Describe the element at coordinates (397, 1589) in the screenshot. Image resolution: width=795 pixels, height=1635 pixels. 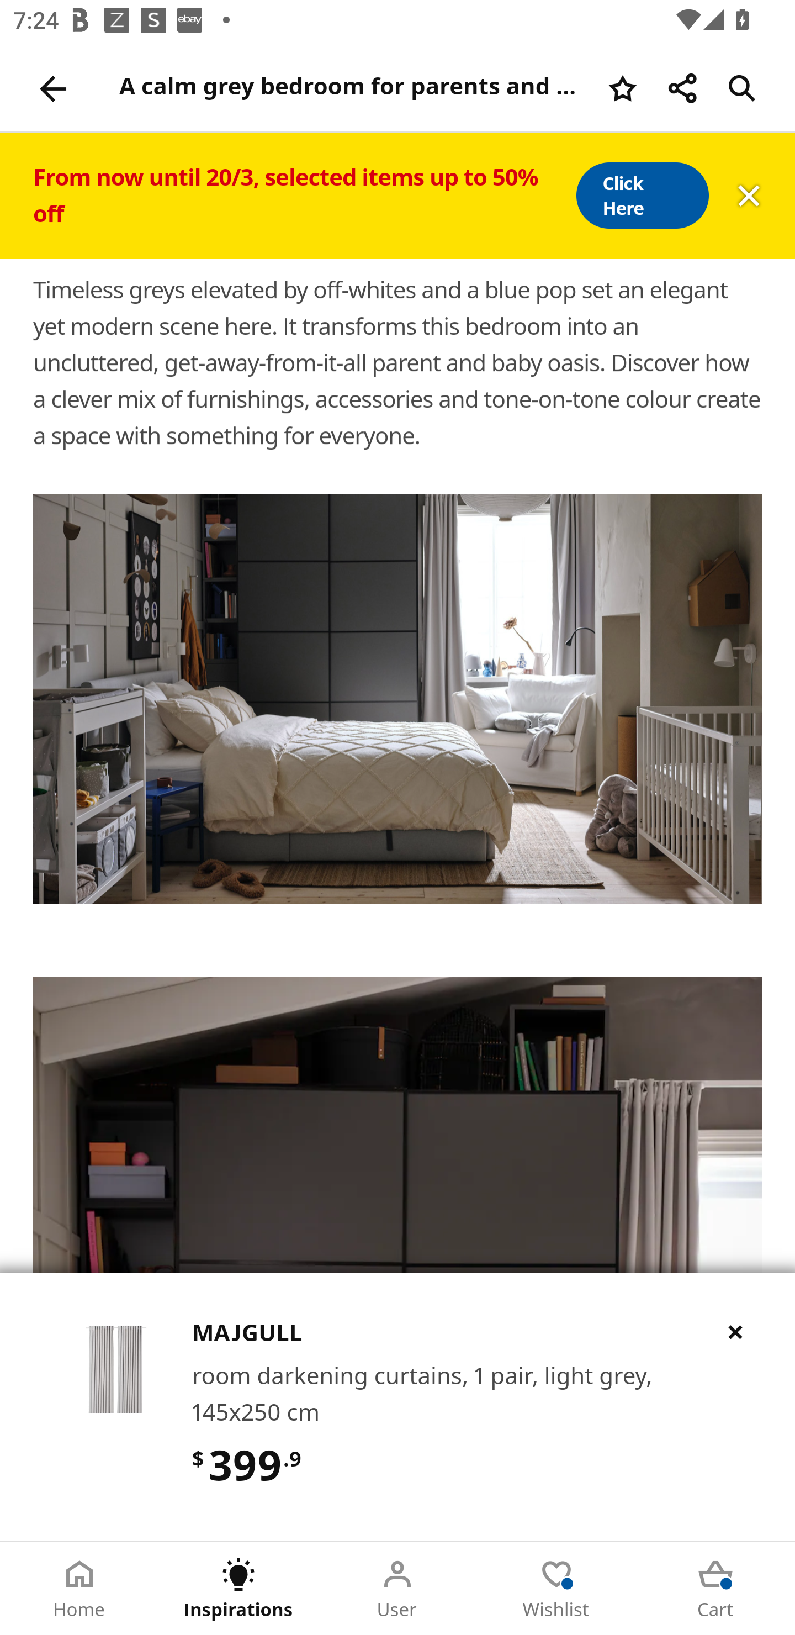
I see `User
Tab 3 of 5` at that location.